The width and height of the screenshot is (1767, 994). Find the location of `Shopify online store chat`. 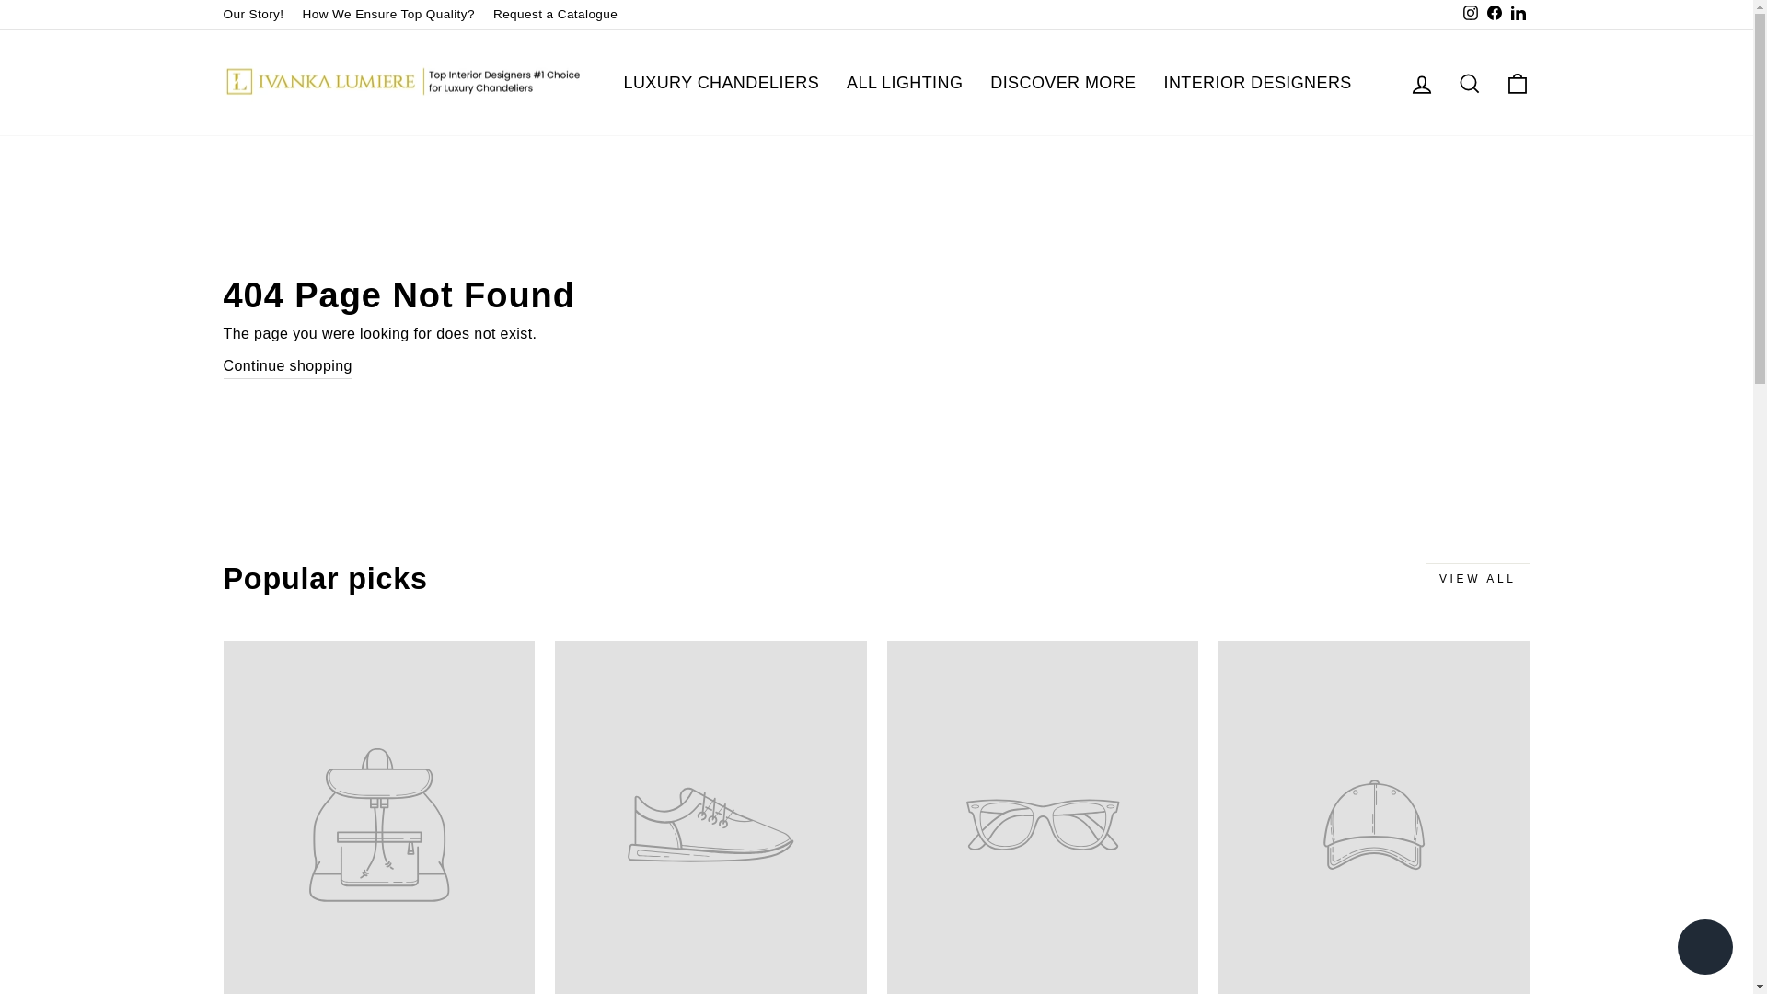

Shopify online store chat is located at coordinates (1704, 949).